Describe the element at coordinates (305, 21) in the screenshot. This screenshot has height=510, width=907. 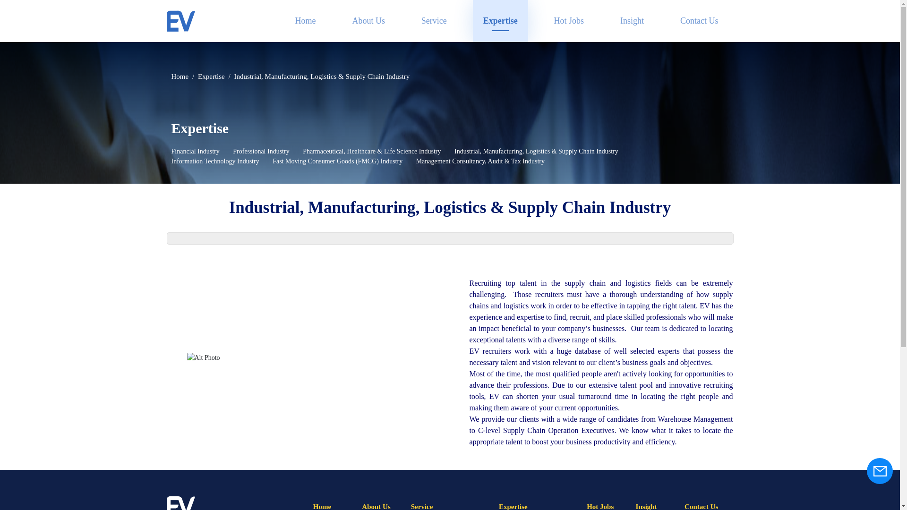
I see `Home` at that location.